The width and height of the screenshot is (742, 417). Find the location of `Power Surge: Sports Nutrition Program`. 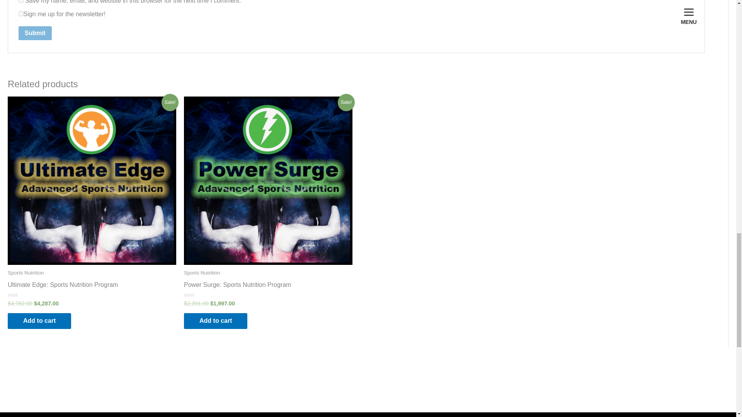

Power Surge: Sports Nutrition Program is located at coordinates (237, 286).